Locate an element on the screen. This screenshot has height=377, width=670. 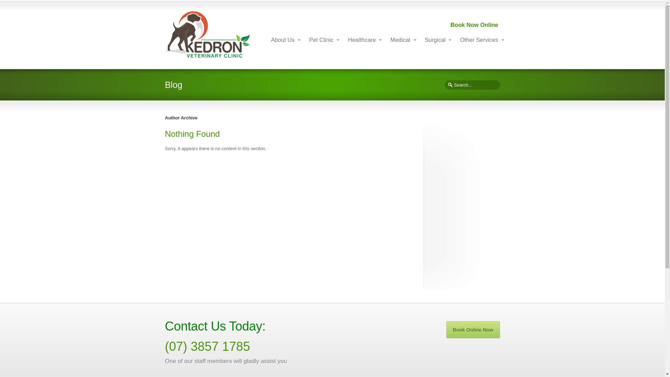
Other Services is located at coordinates (479, 40).